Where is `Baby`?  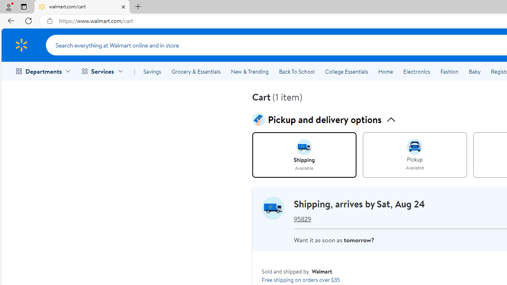
Baby is located at coordinates (475, 71).